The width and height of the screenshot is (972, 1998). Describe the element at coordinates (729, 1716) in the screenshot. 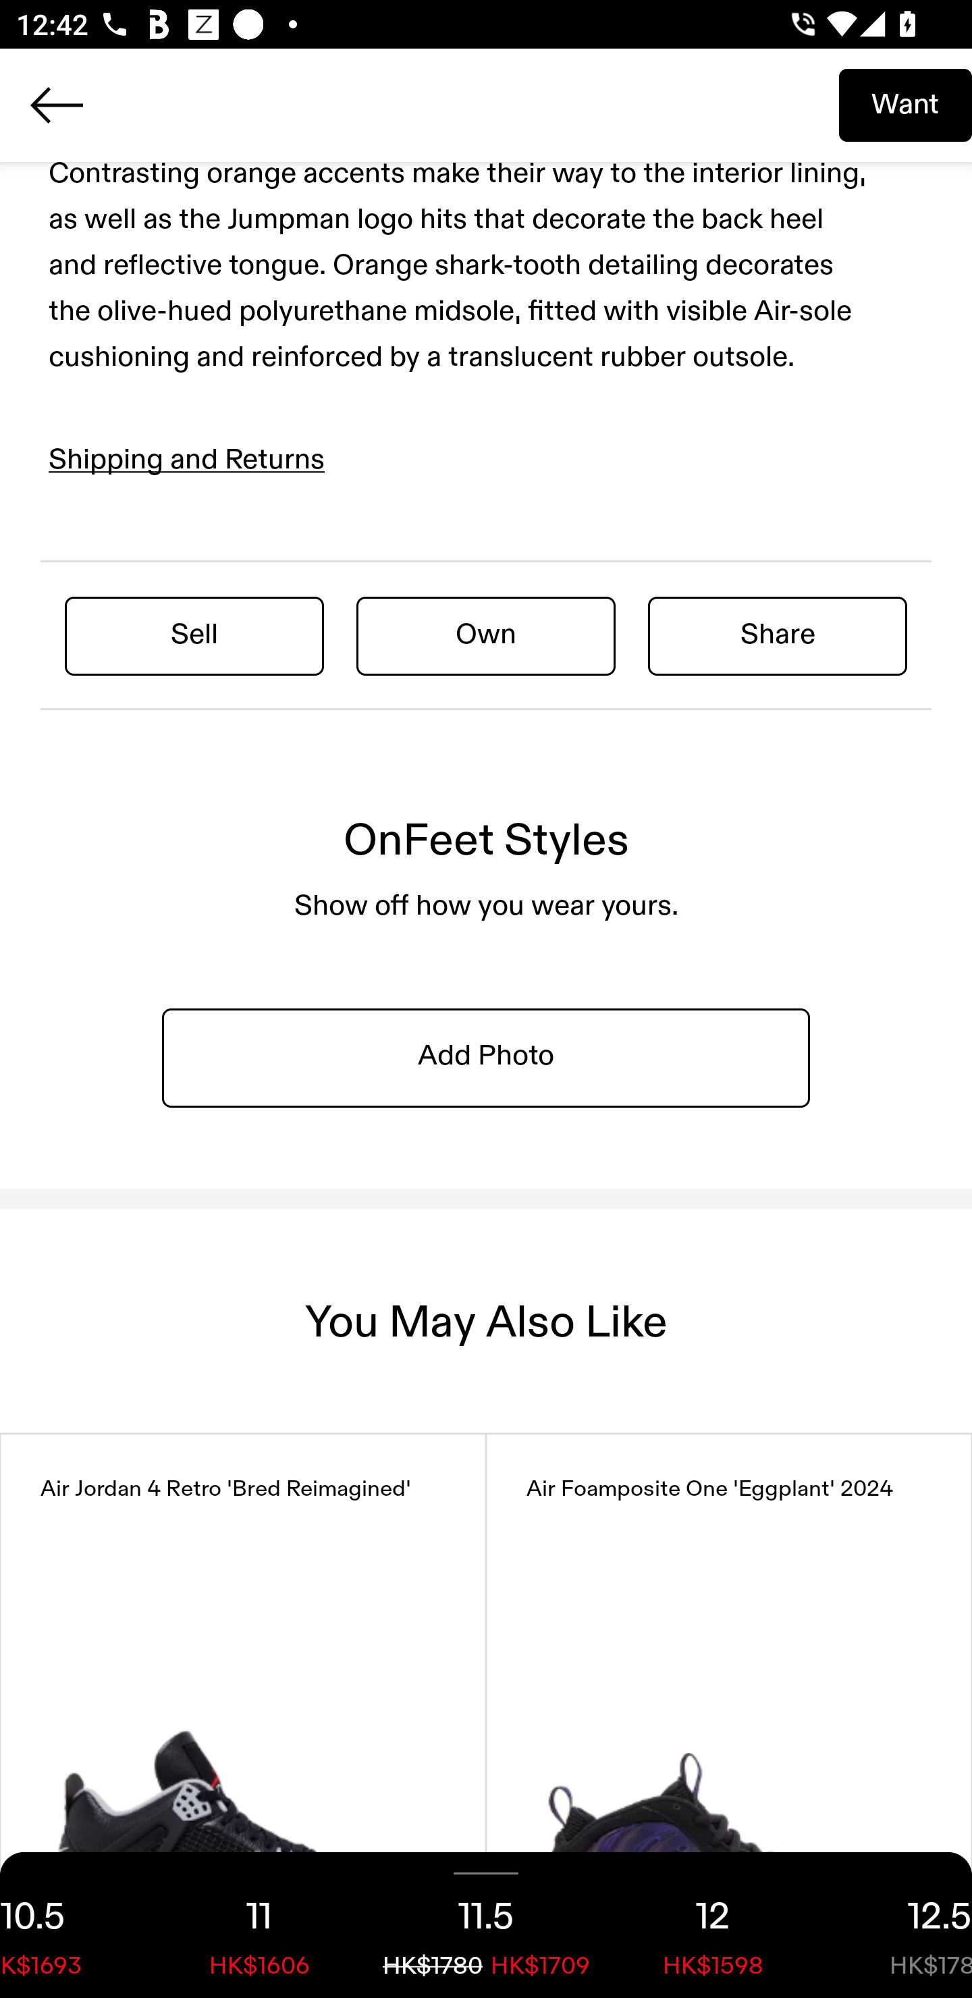

I see `Air Foamposite One 'Eggplant' 2024` at that location.